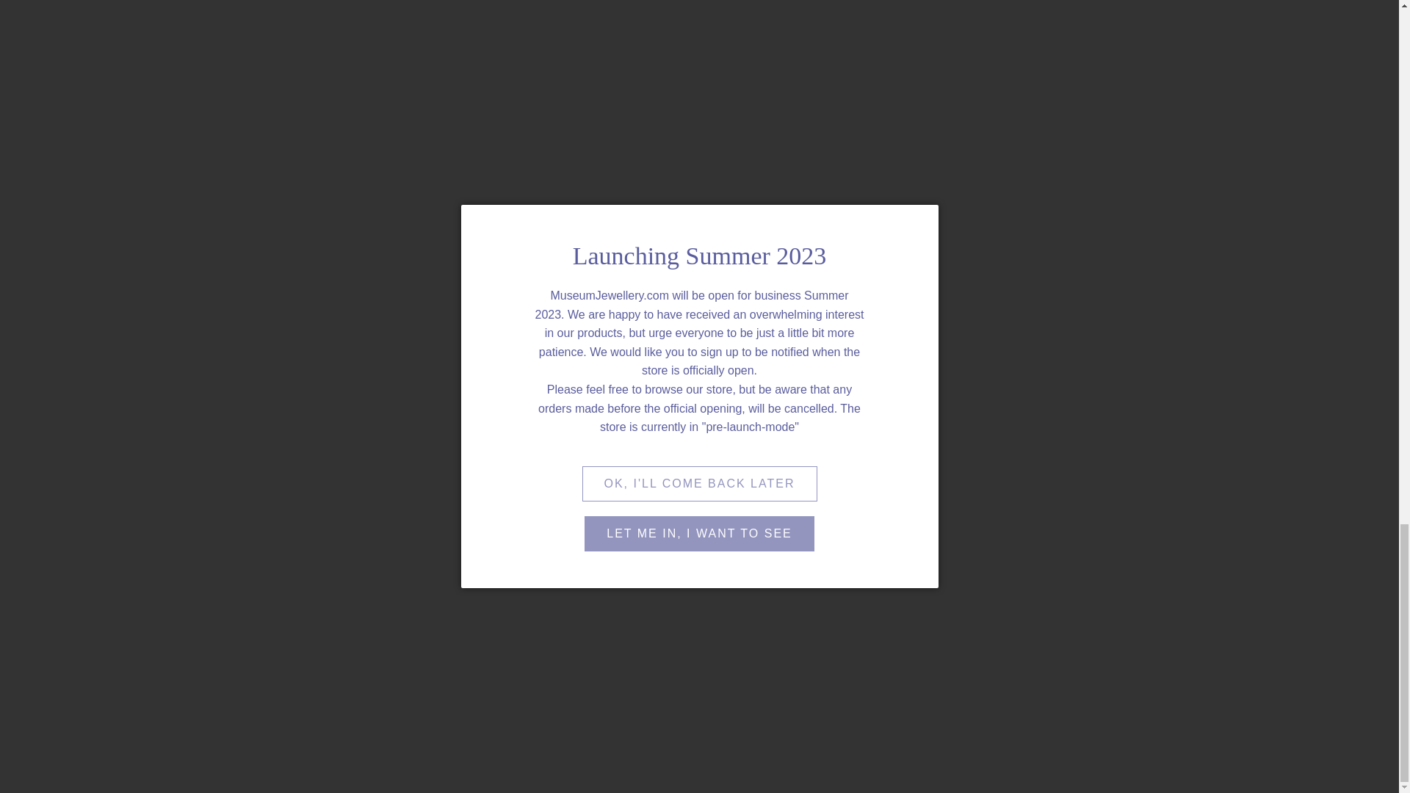 The width and height of the screenshot is (1410, 793). Describe the element at coordinates (1223, 736) in the screenshot. I see `PayPal` at that location.